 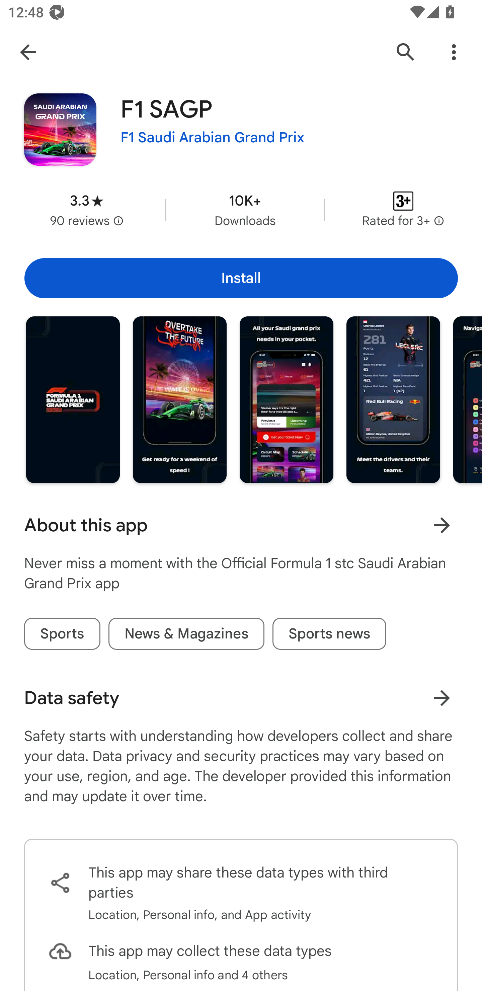 What do you see at coordinates (403, 210) in the screenshot?
I see `Content rating Rated for 3+` at bounding box center [403, 210].